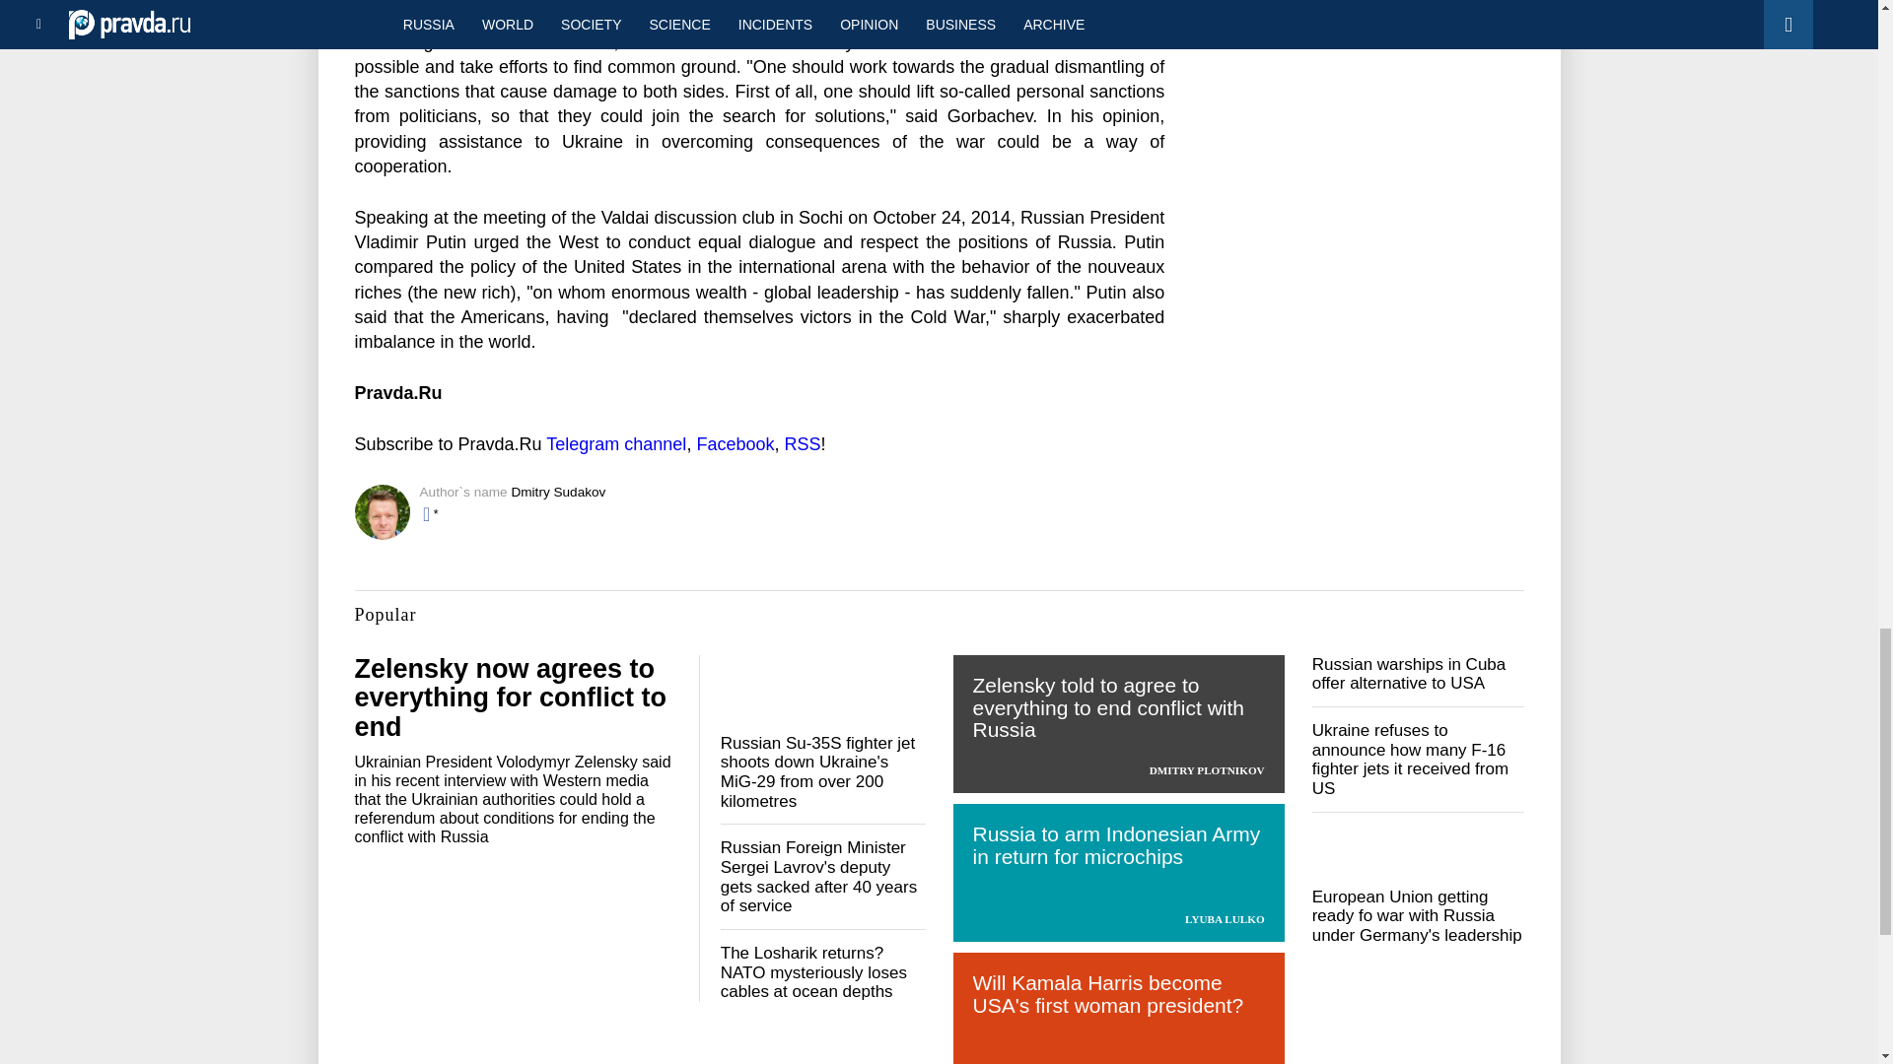  I want to click on Dmitry Sudakov, so click(558, 492).